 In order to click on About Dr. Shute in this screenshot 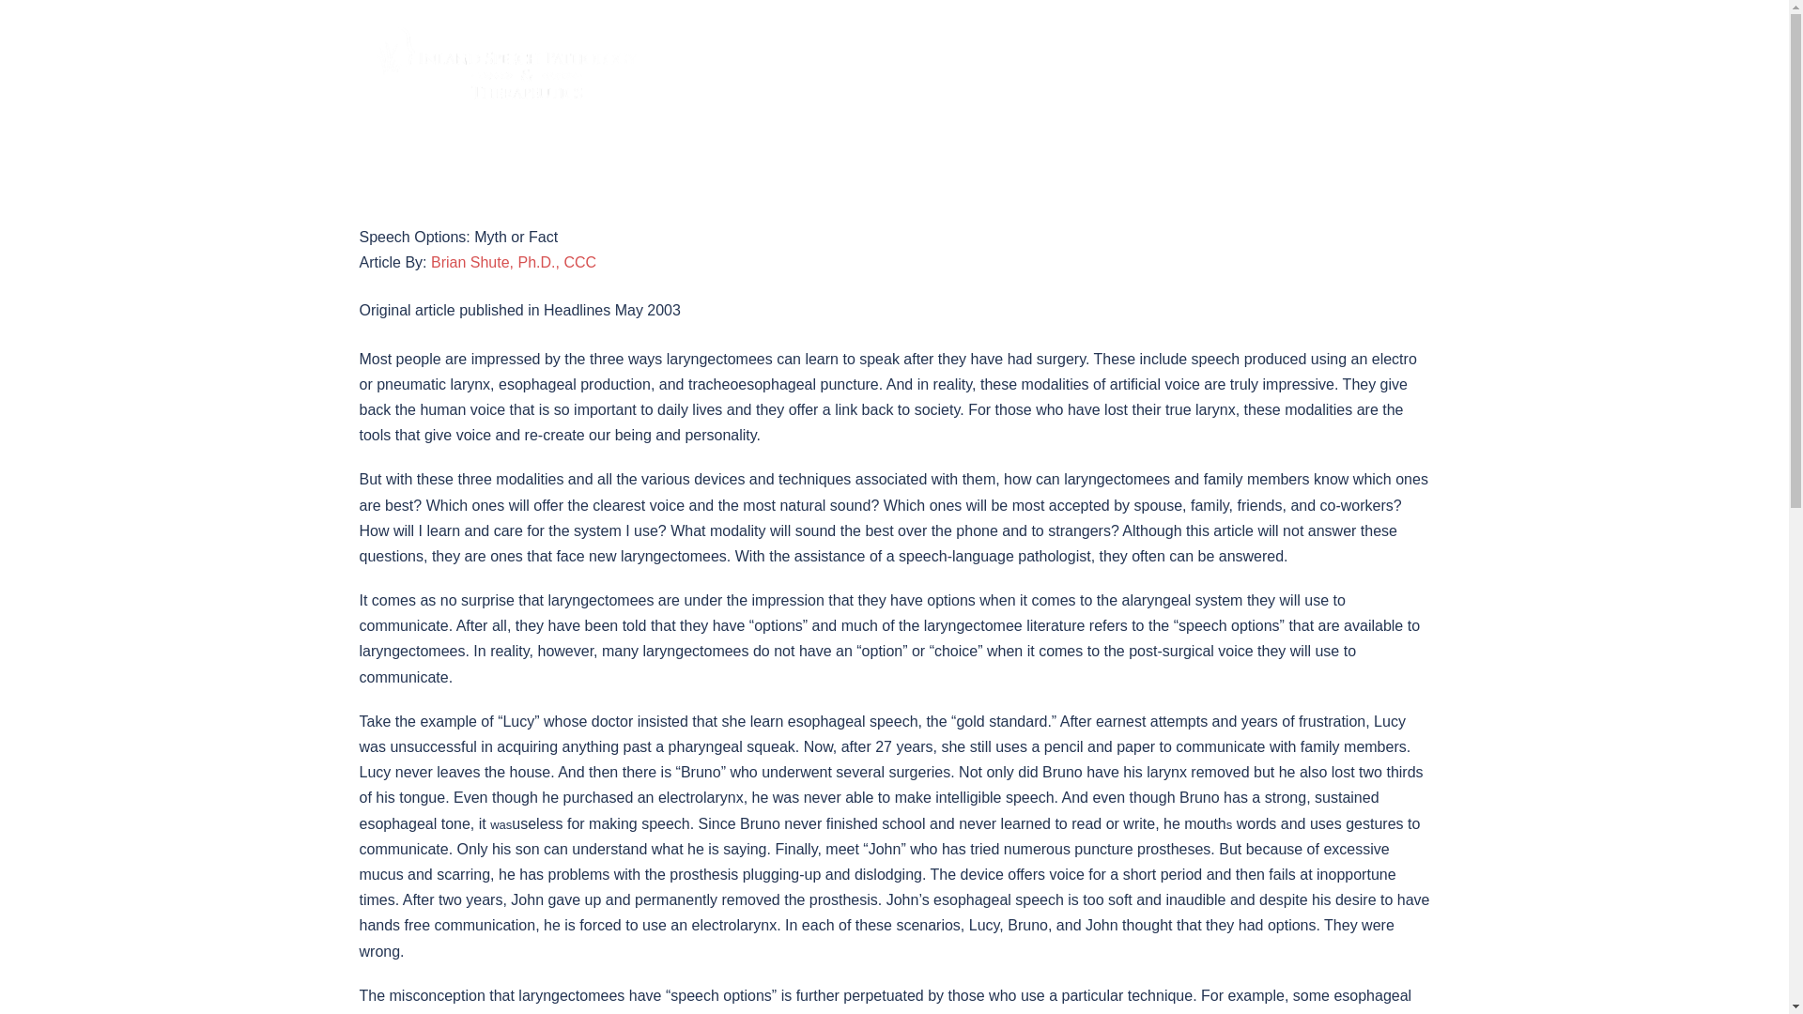, I will do `click(870, 66)`.